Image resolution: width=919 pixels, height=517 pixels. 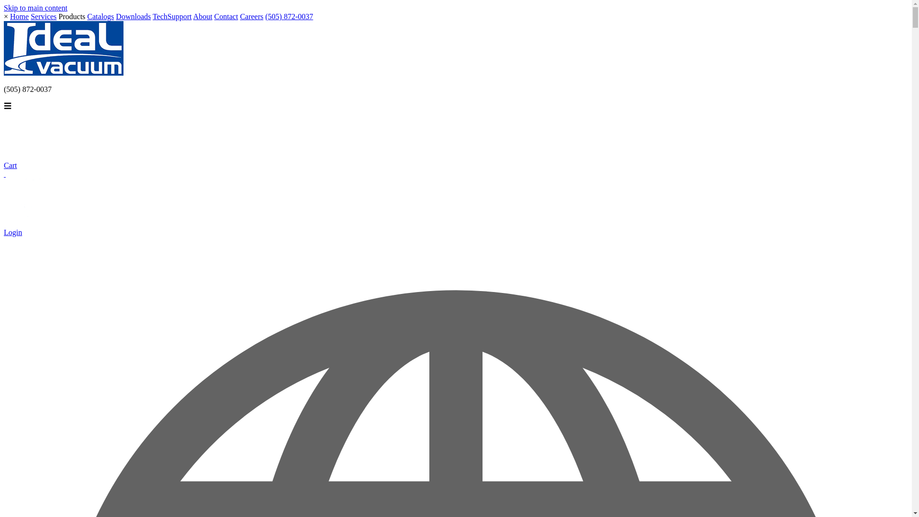 What do you see at coordinates (43, 16) in the screenshot?
I see `Services` at bounding box center [43, 16].